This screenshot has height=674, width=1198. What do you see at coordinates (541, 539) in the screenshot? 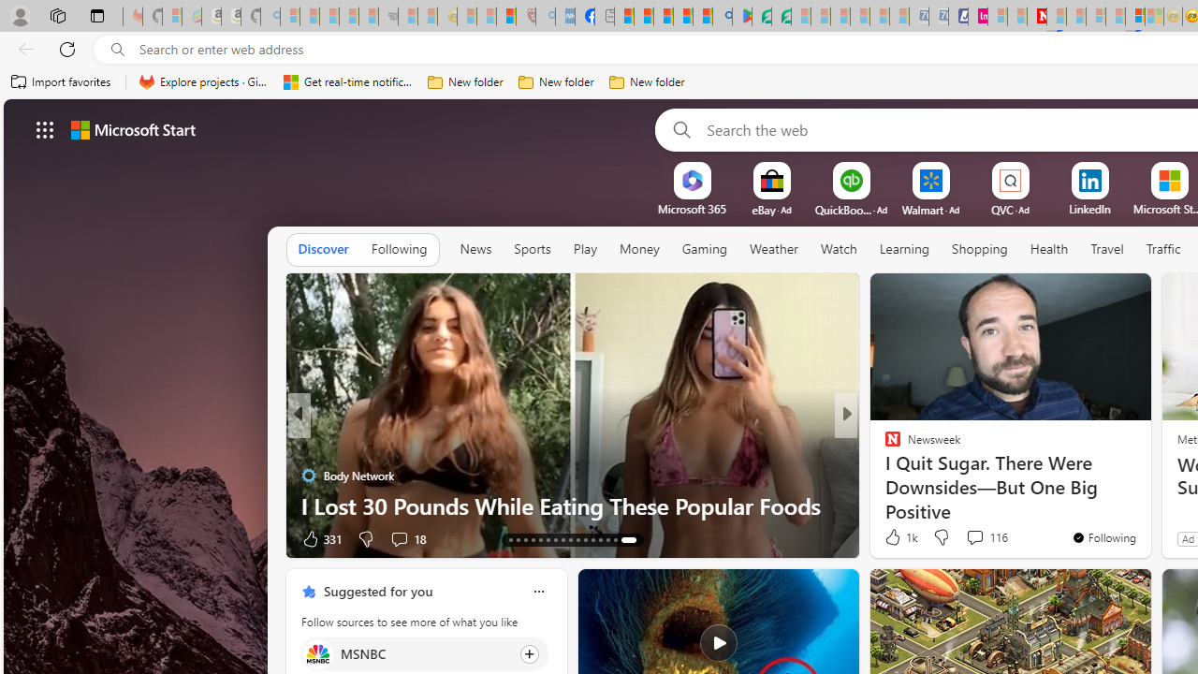
I see `AutomationID: tab-17` at bounding box center [541, 539].